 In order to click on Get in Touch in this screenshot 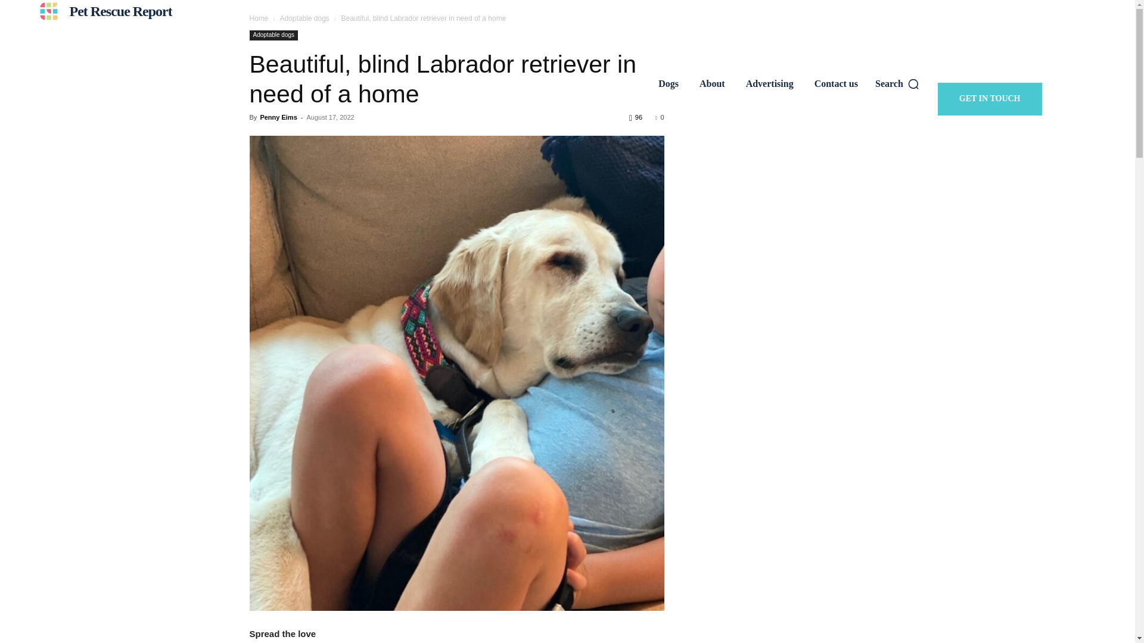, I will do `click(990, 99)`.